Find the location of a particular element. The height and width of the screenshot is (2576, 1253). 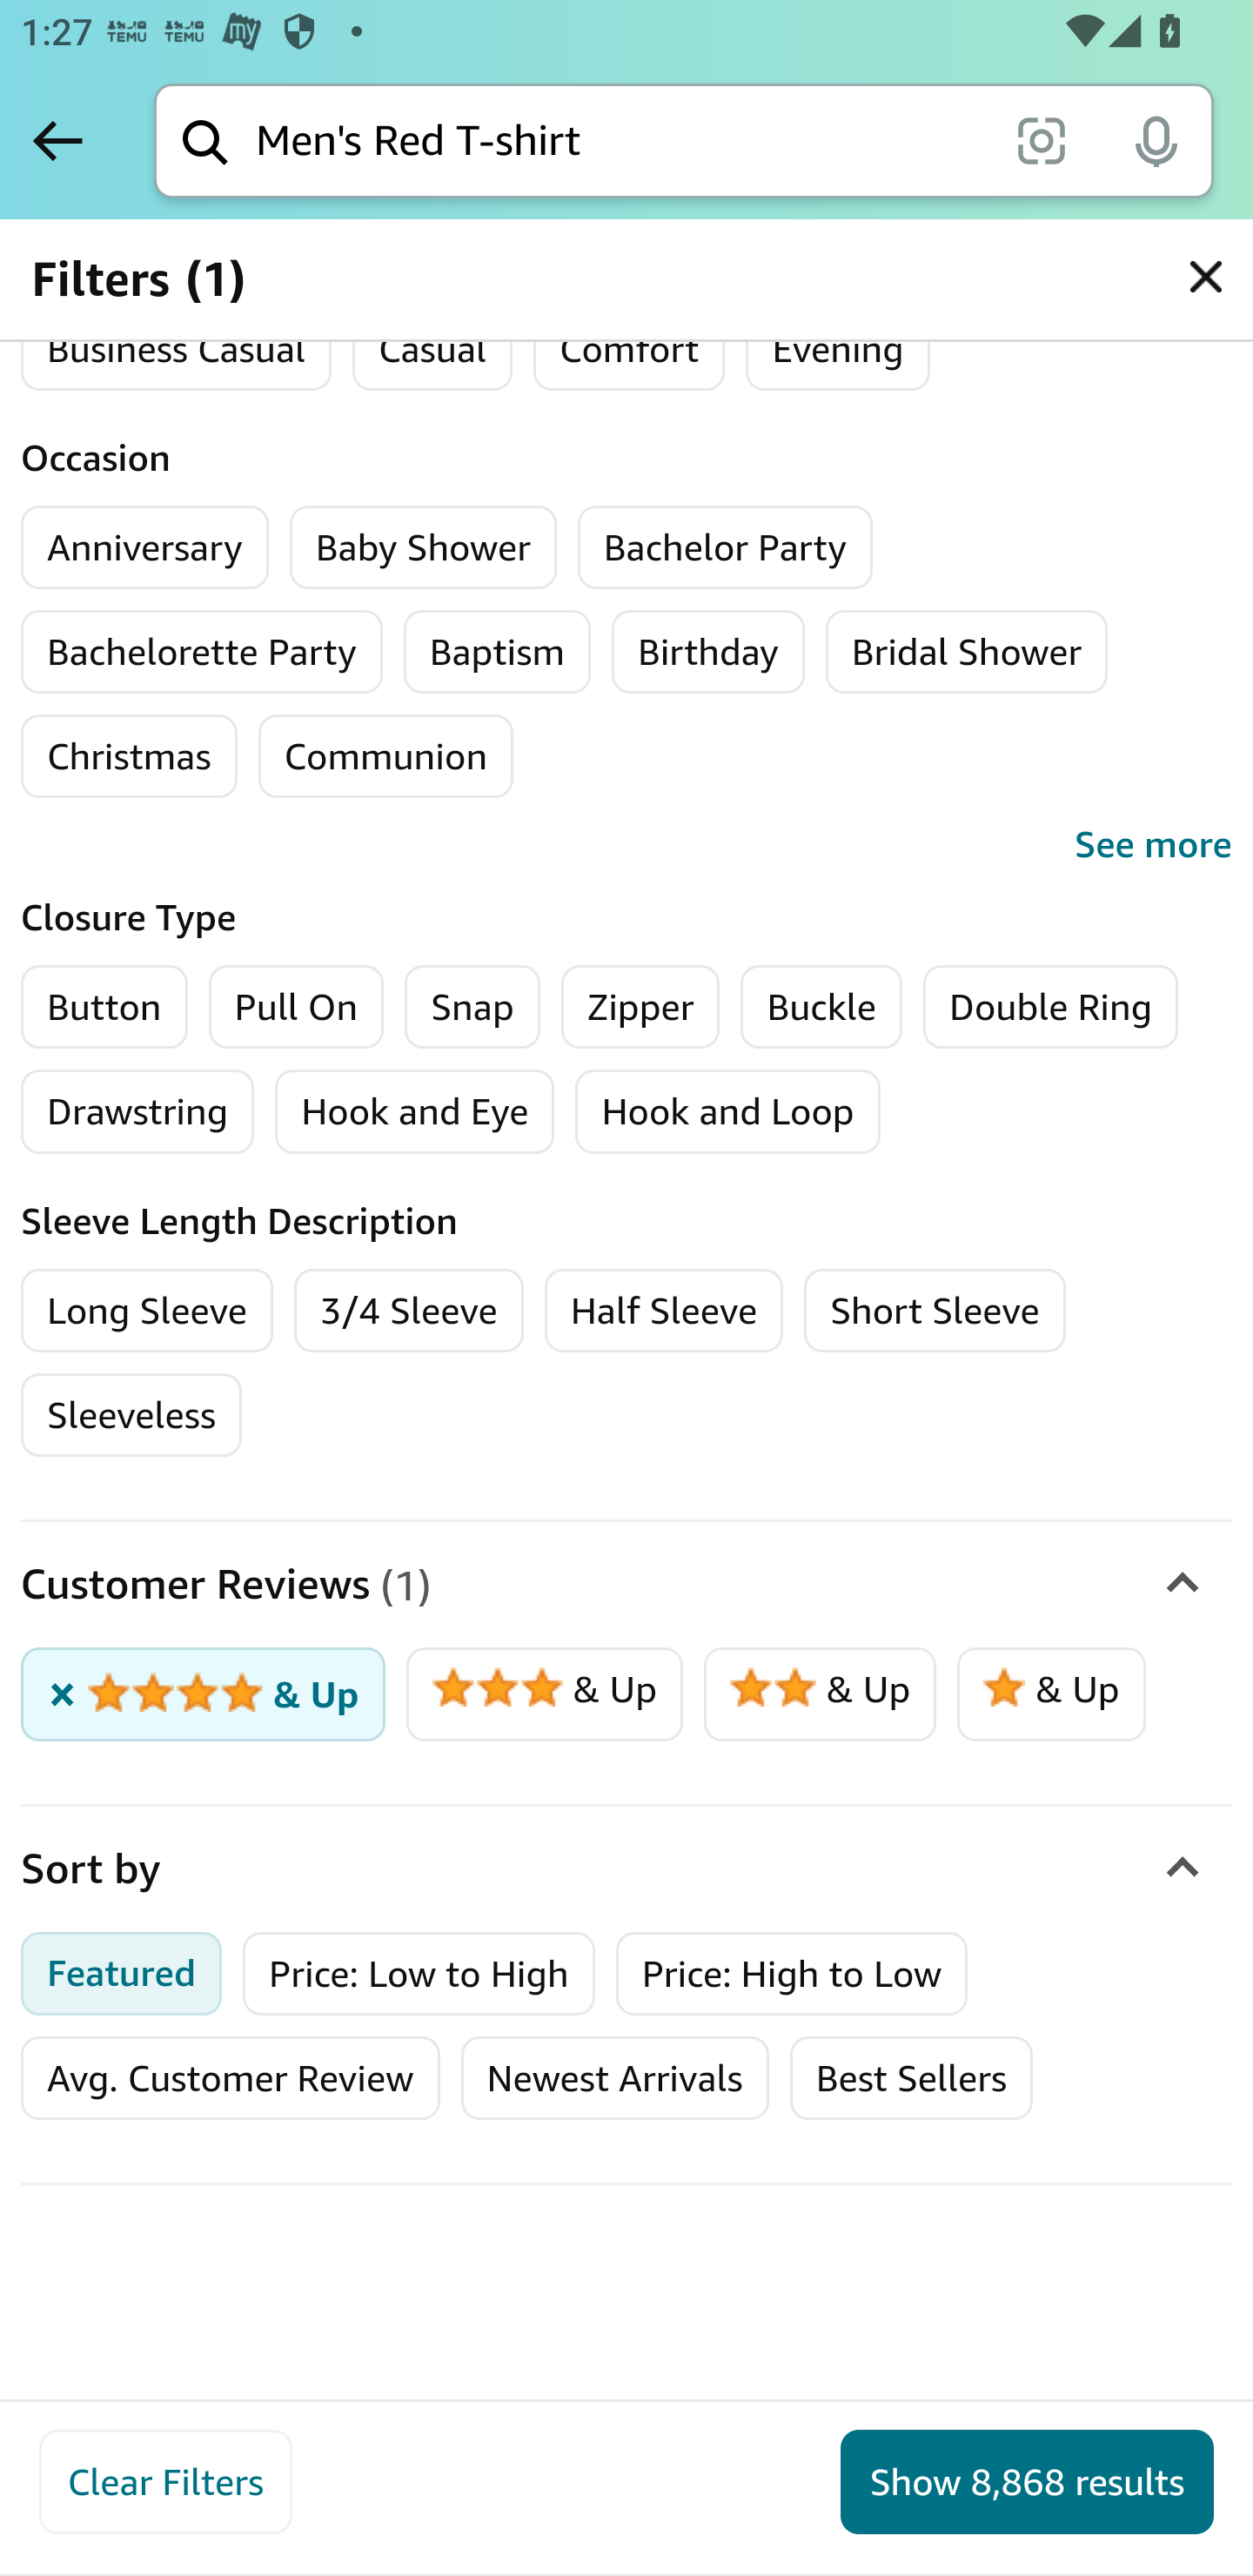

Communion is located at coordinates (385, 755).